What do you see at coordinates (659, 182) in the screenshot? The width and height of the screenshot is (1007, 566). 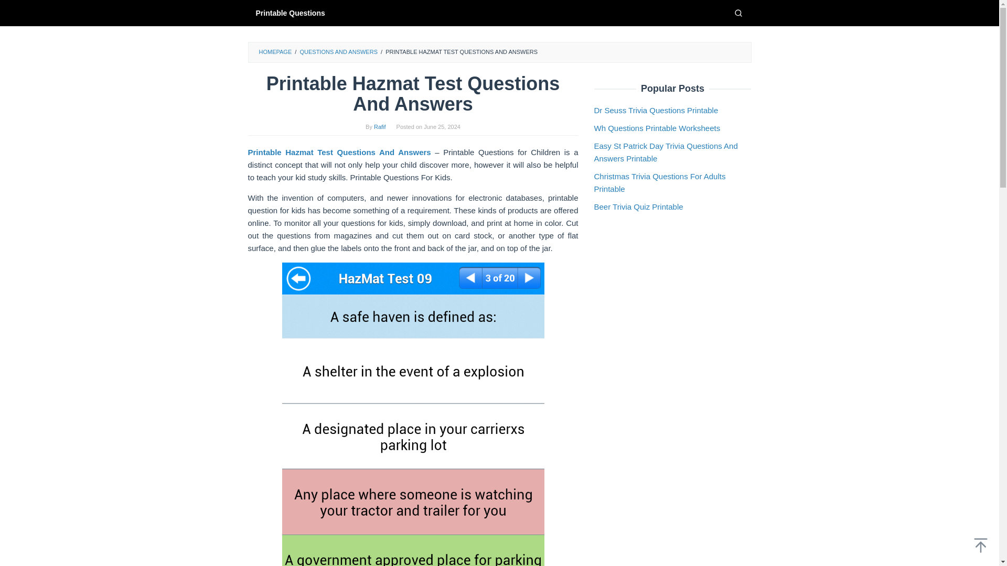 I see `Christmas Trivia Questions For Adults Printable` at bounding box center [659, 182].